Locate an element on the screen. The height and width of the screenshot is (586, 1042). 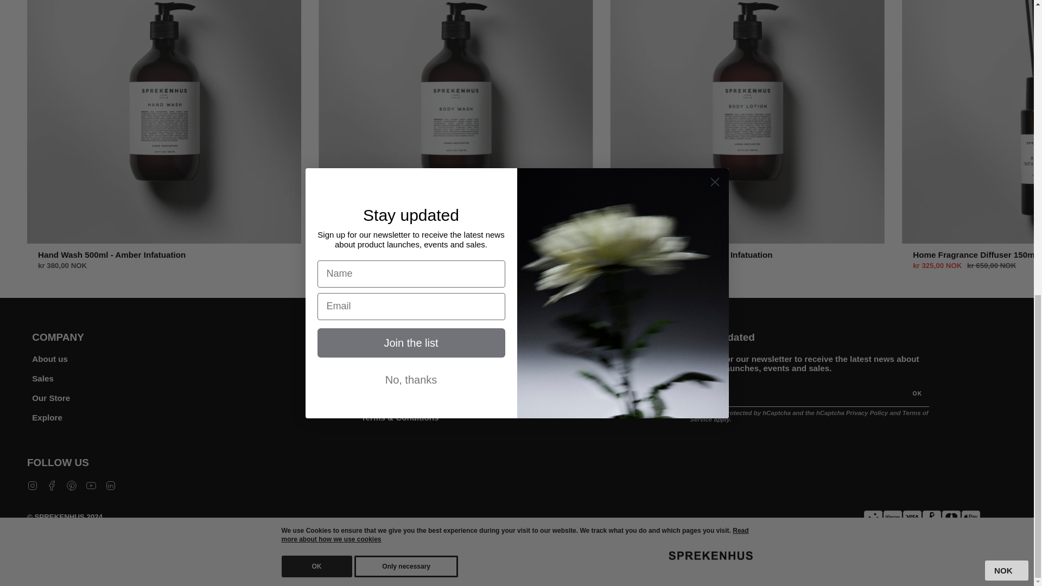
SPREKENHUS on Pinterest is located at coordinates (72, 484).